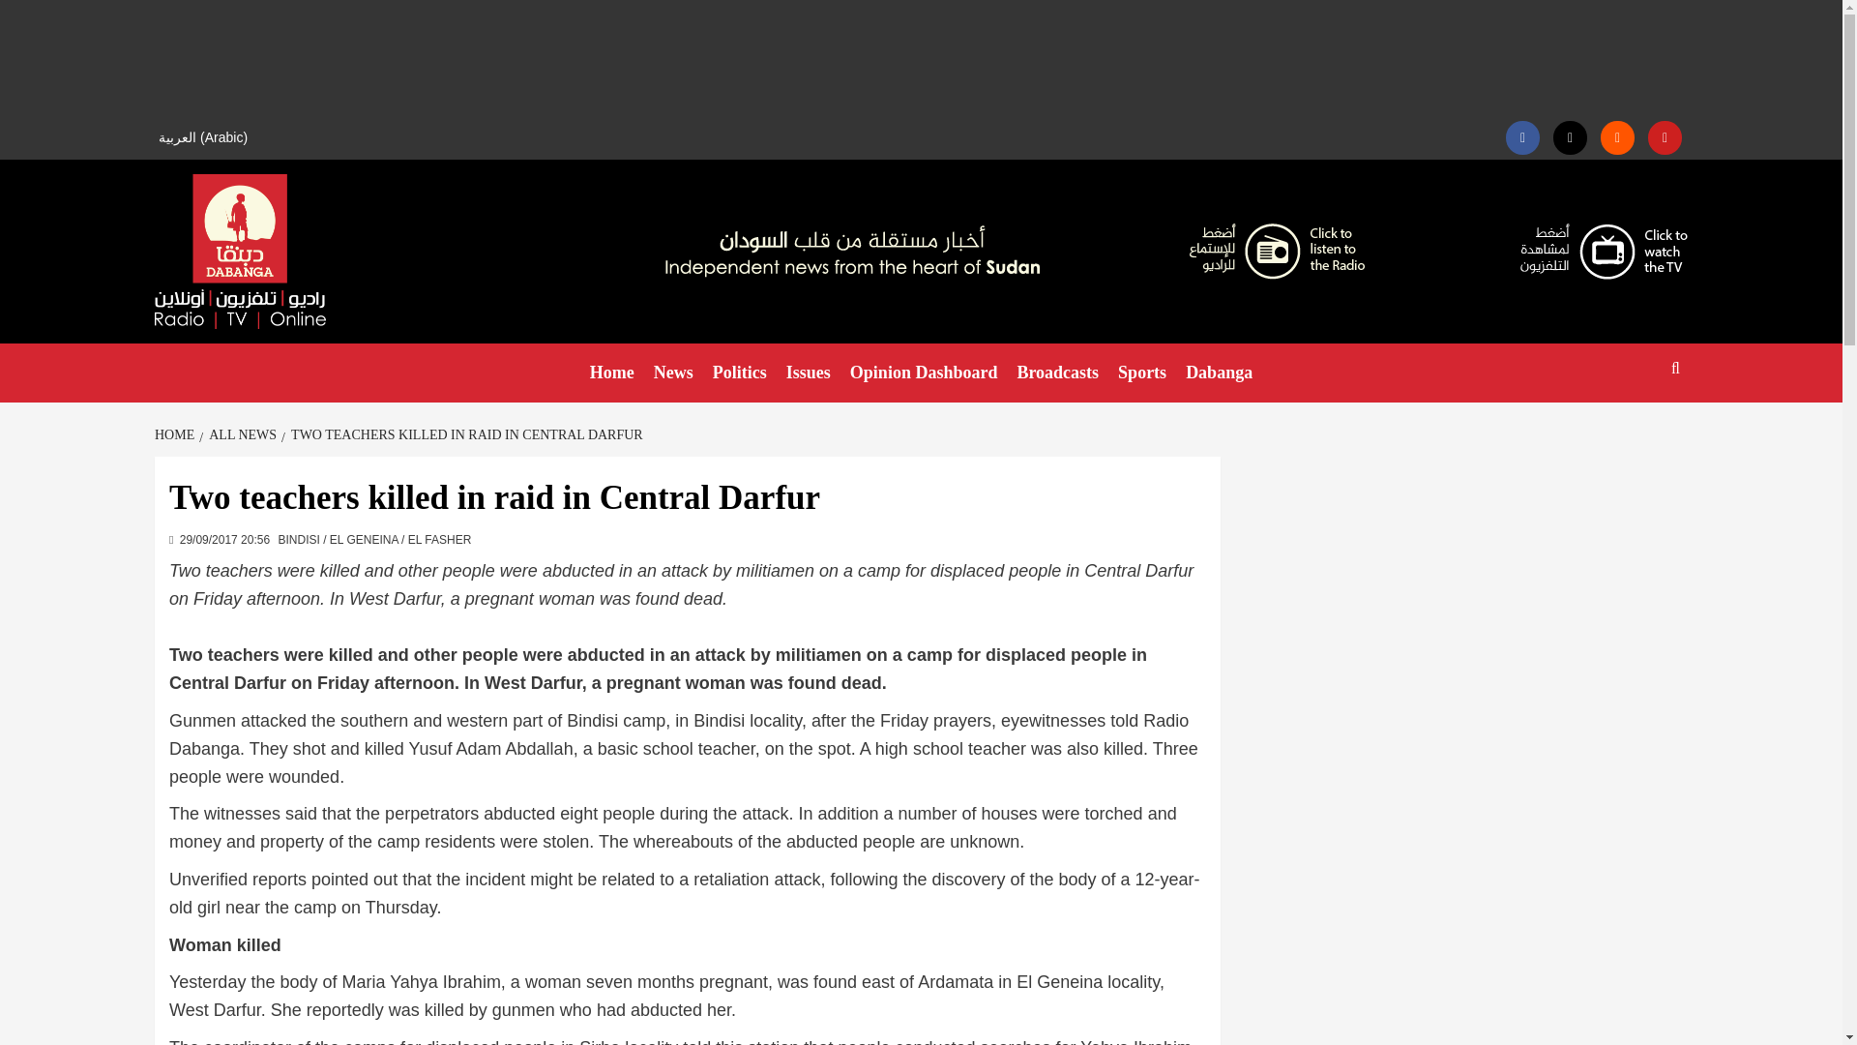 Image resolution: width=1857 pixels, height=1045 pixels. What do you see at coordinates (1219, 373) in the screenshot?
I see `Dabanga` at bounding box center [1219, 373].